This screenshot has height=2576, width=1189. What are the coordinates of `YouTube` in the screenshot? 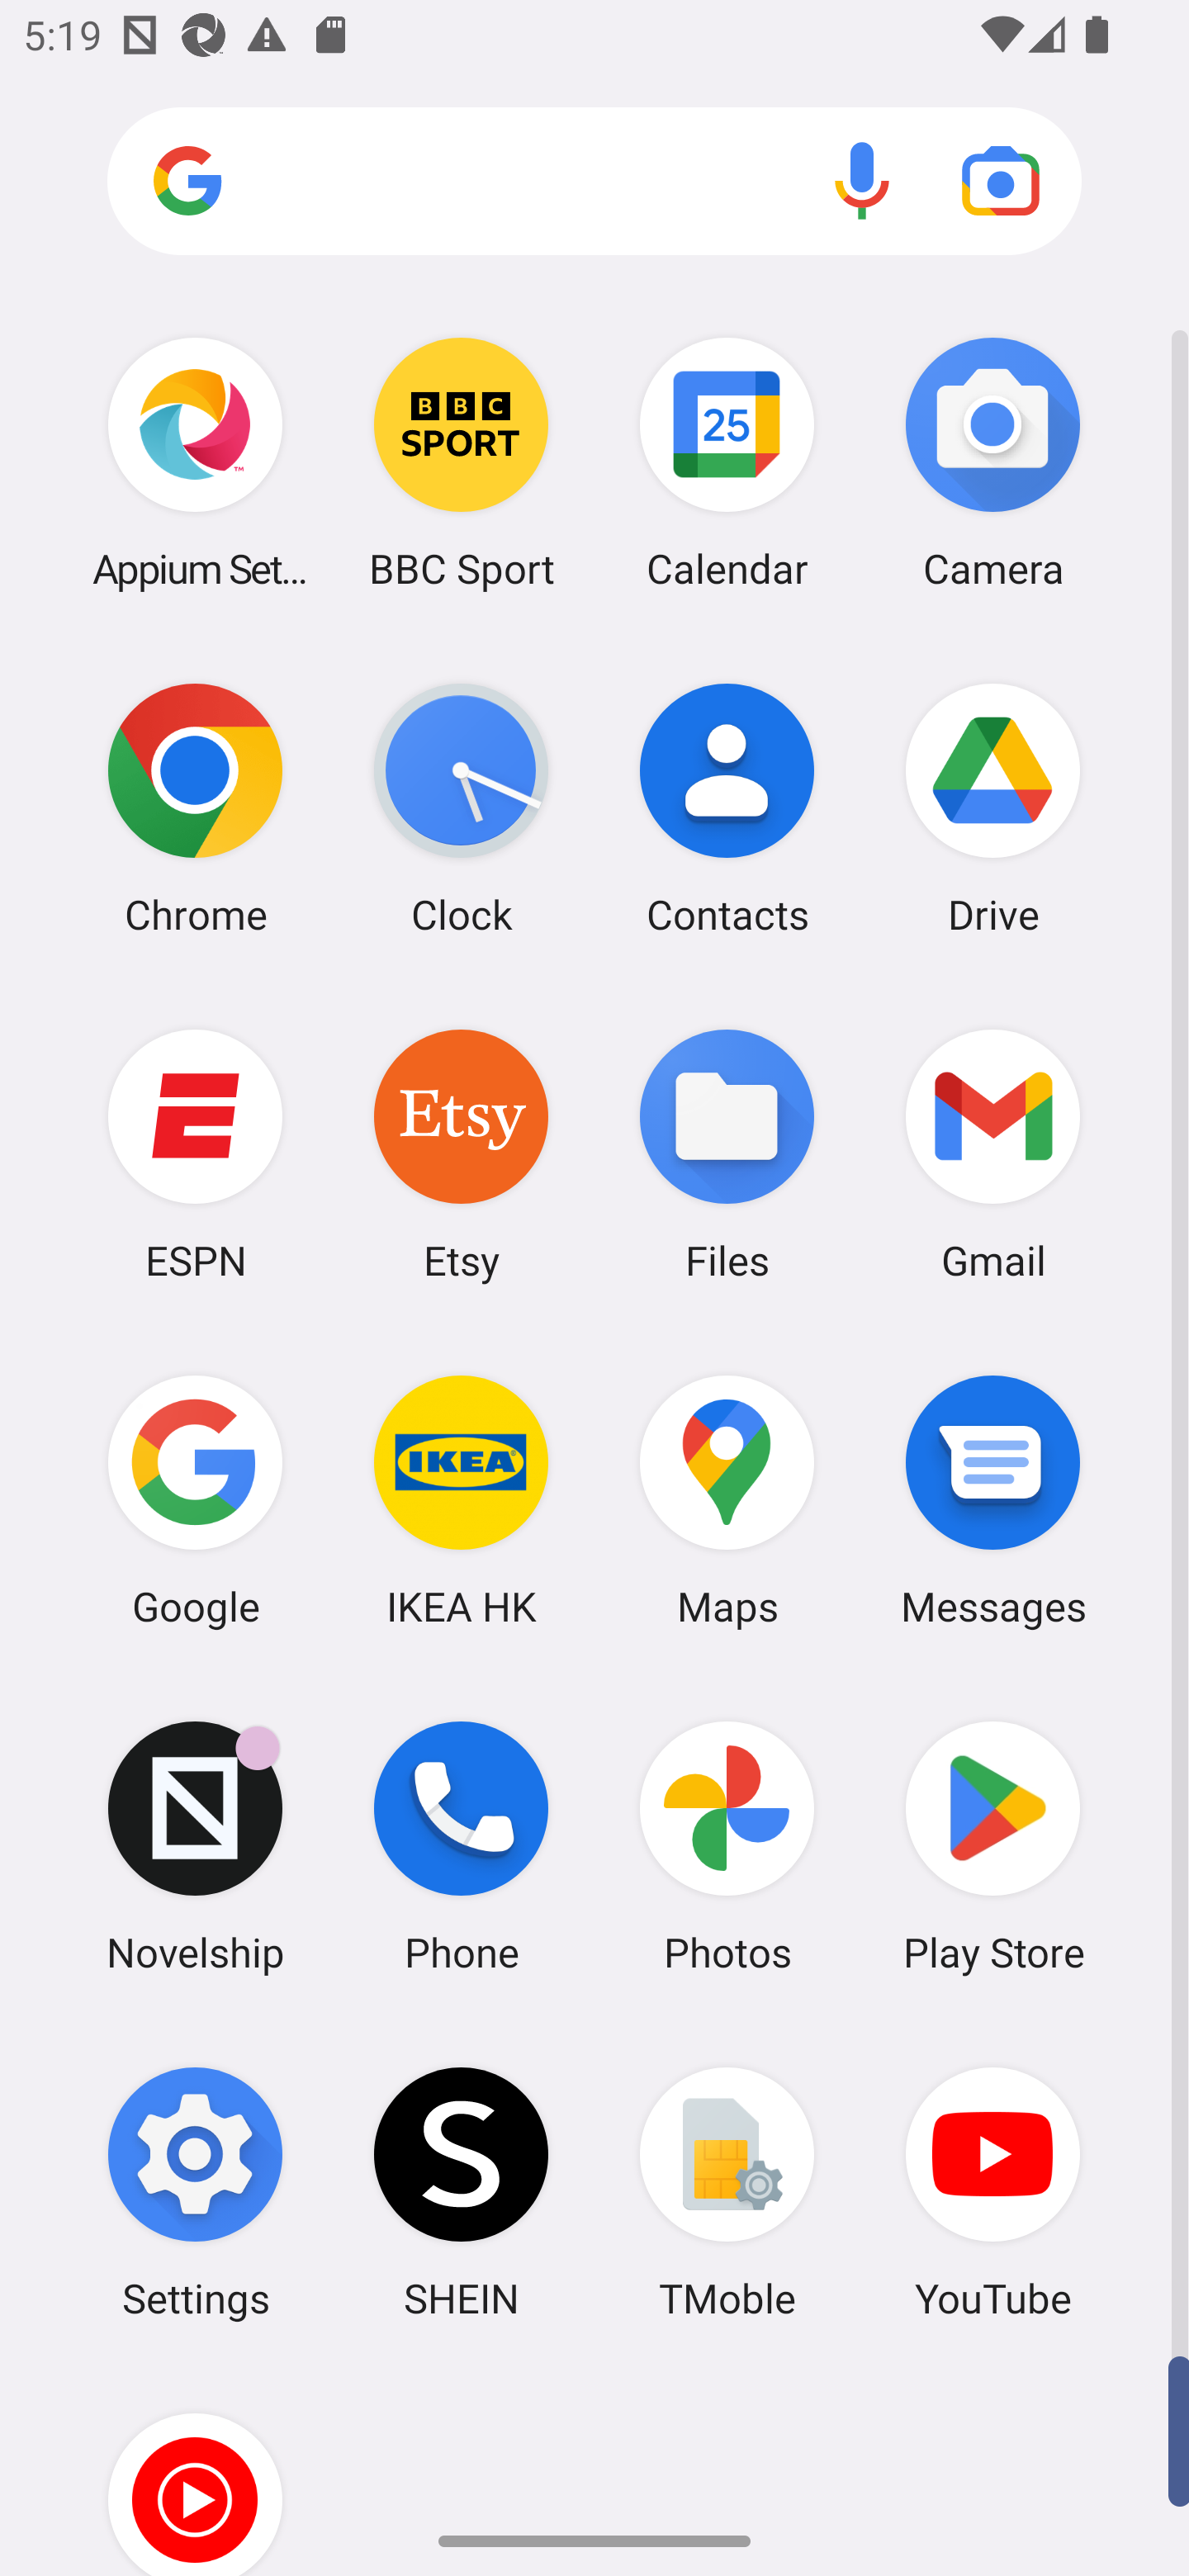 It's located at (992, 2192).